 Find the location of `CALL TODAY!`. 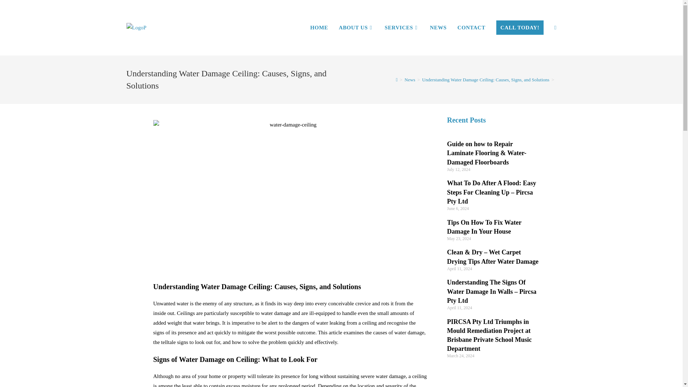

CALL TODAY! is located at coordinates (520, 28).